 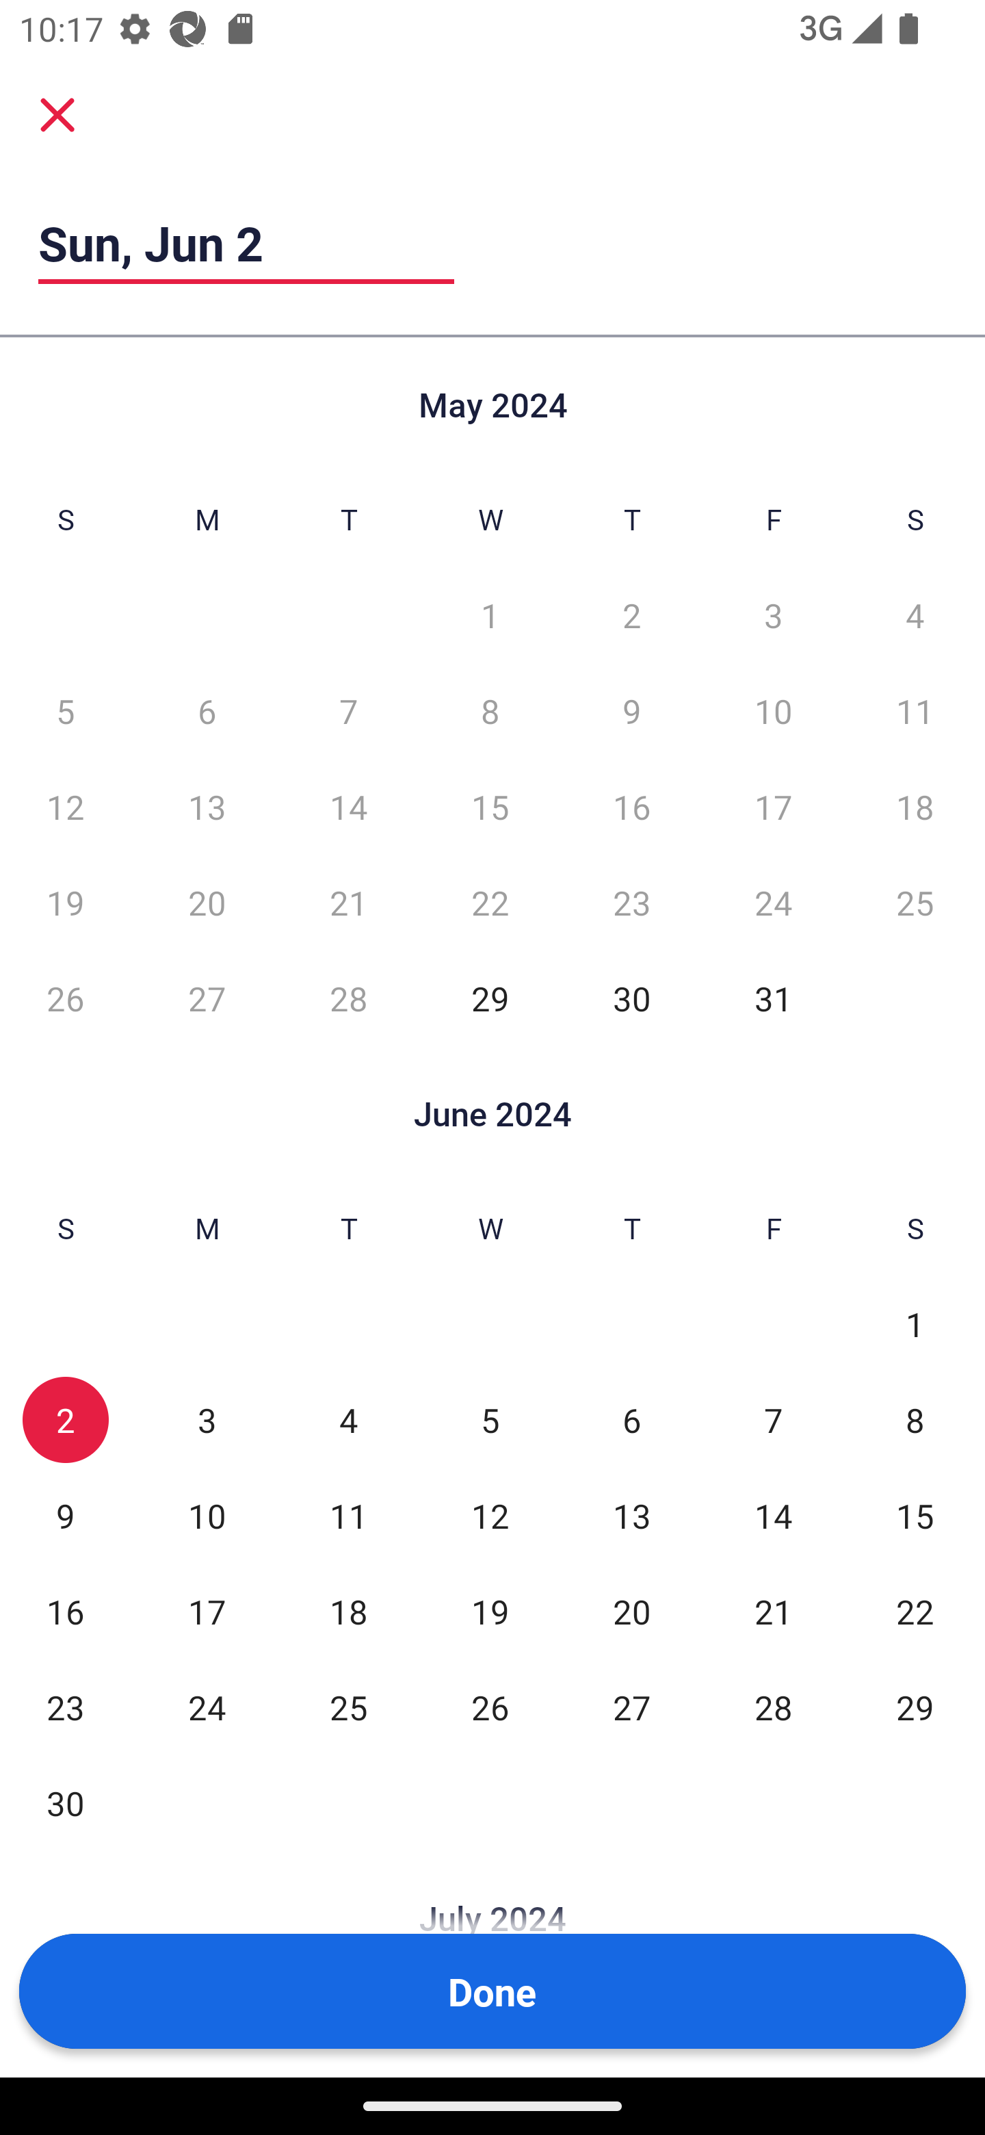 I want to click on Cancel, so click(x=57, y=114).